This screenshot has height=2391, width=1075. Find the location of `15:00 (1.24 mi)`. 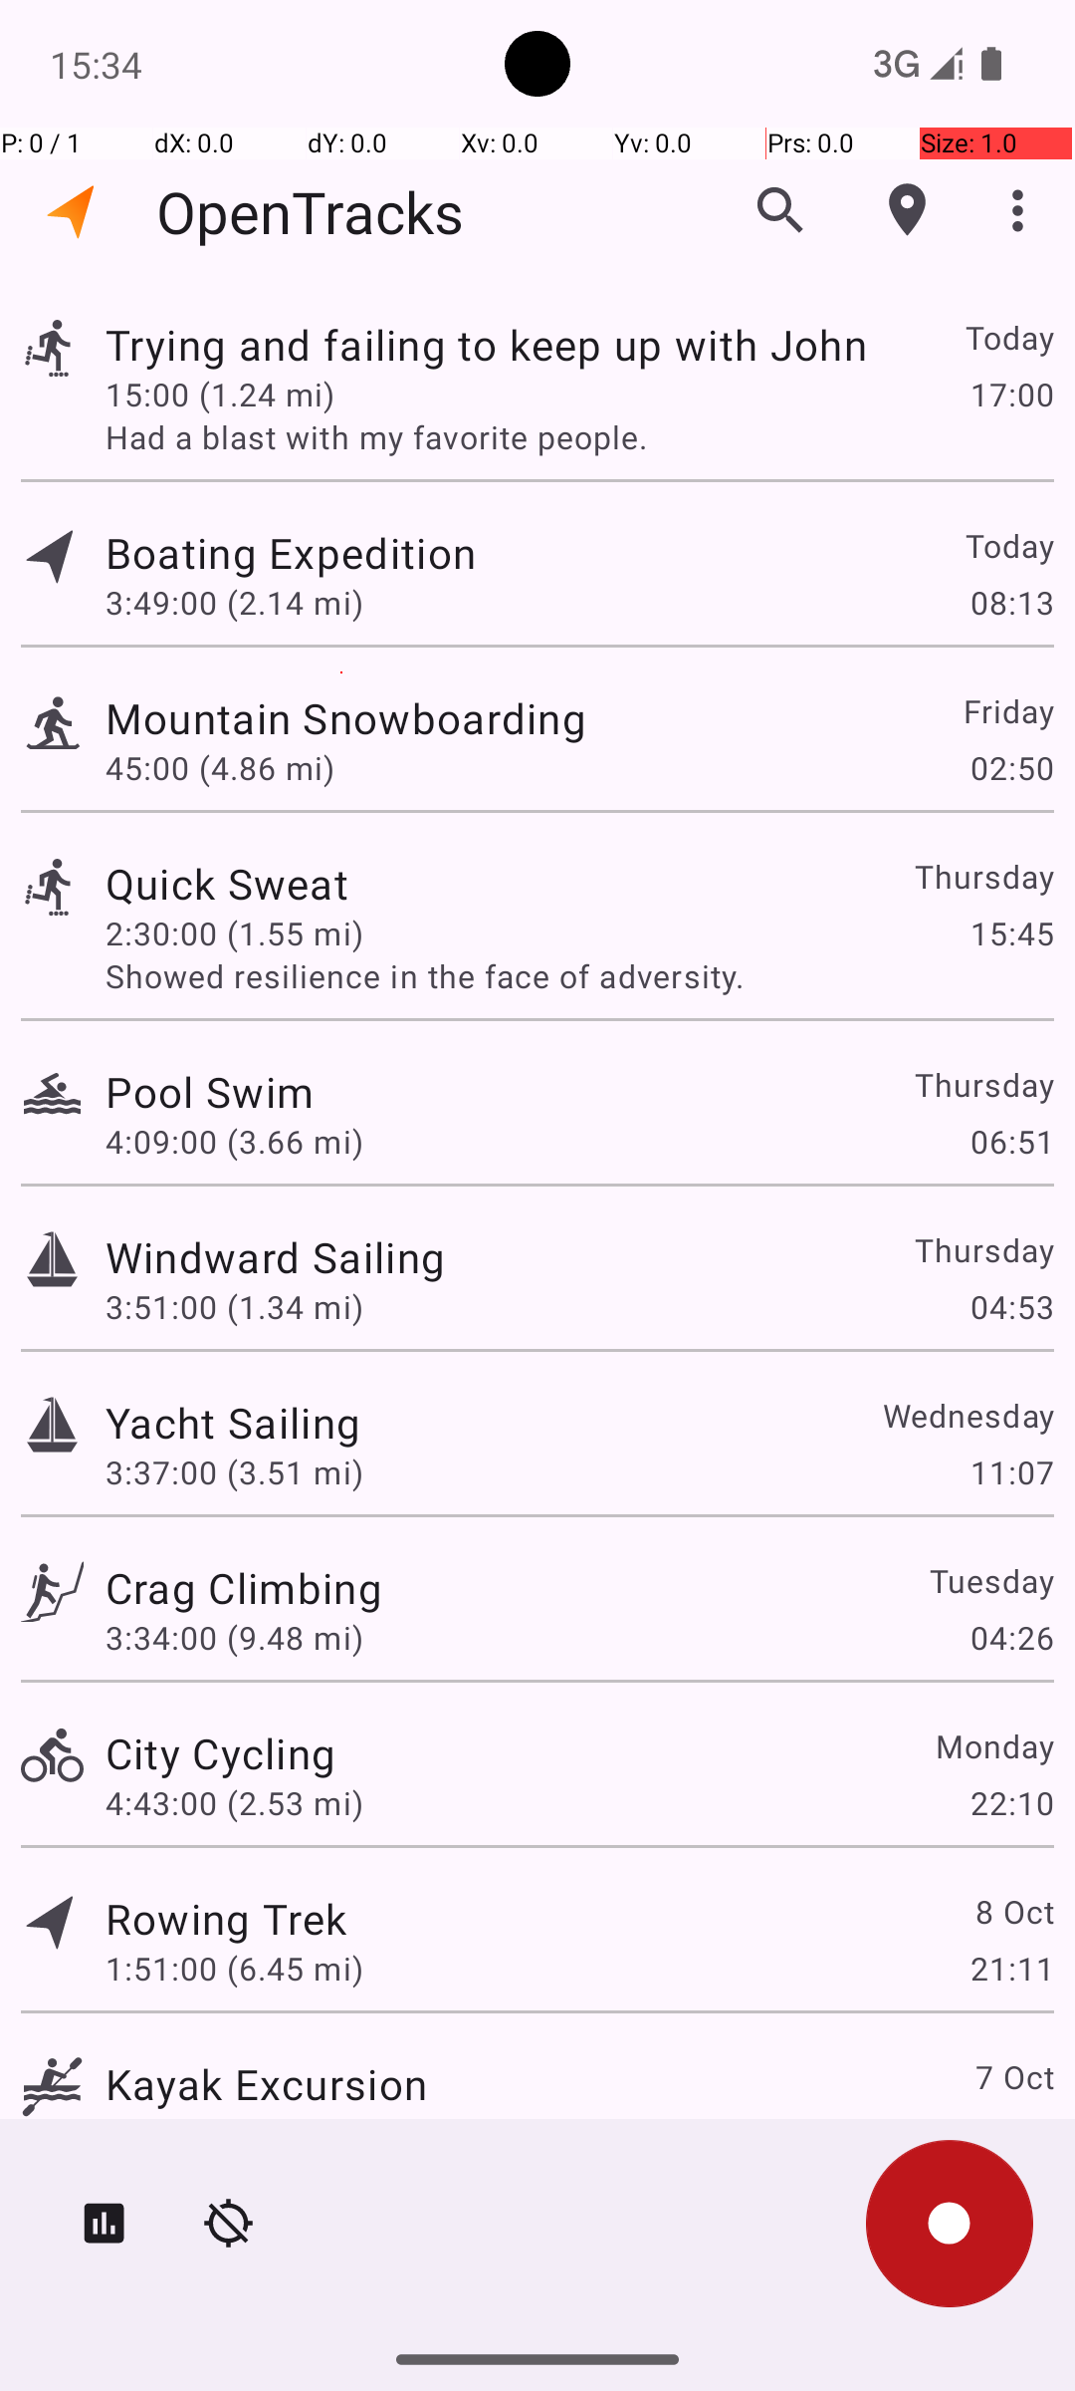

15:00 (1.24 mi) is located at coordinates (220, 394).